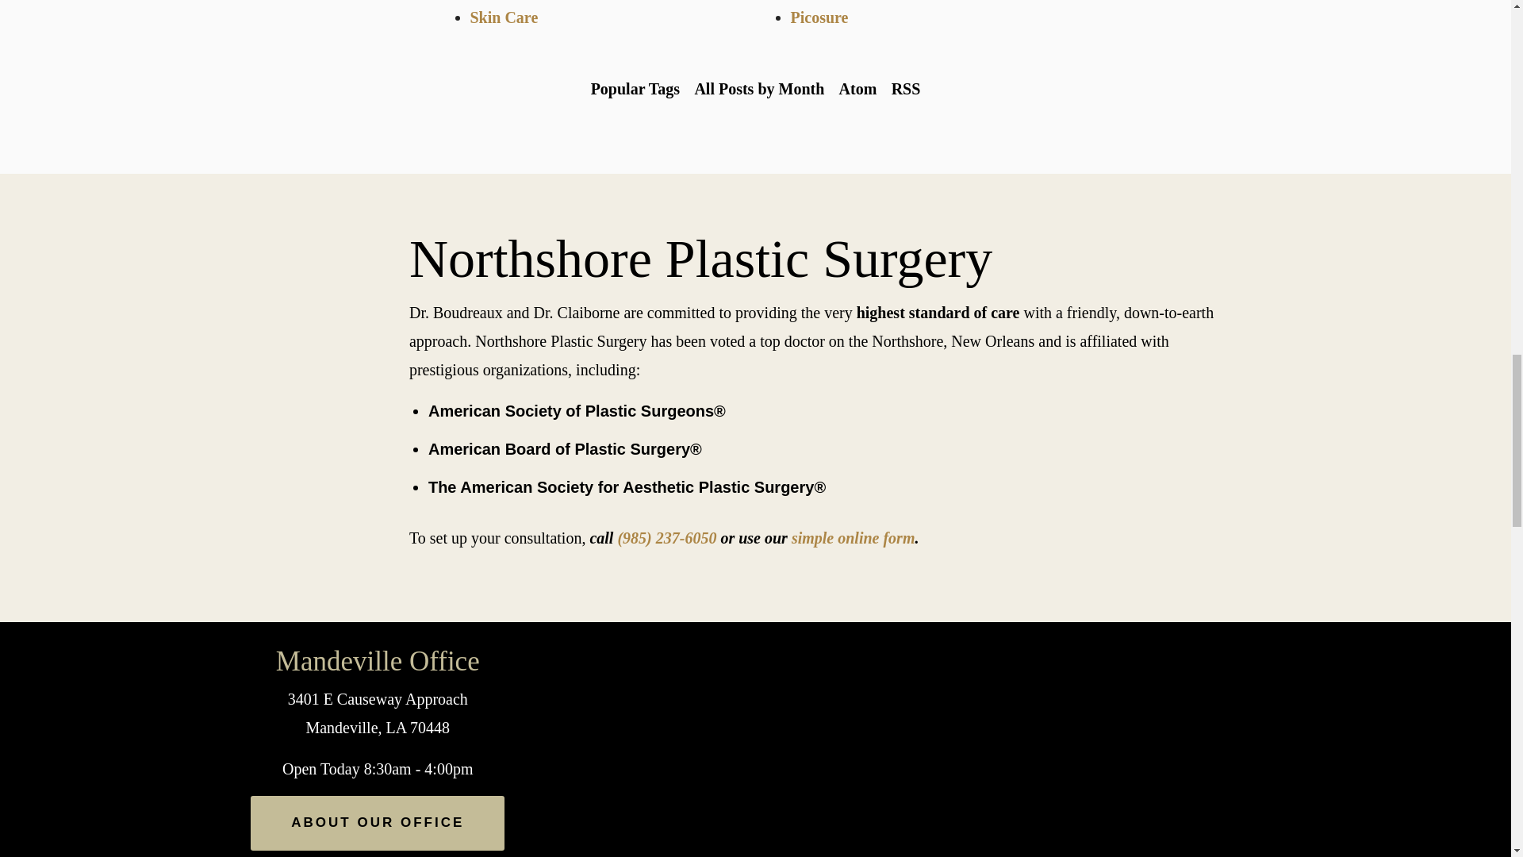  Describe the element at coordinates (819, 17) in the screenshot. I see `Picosure` at that location.